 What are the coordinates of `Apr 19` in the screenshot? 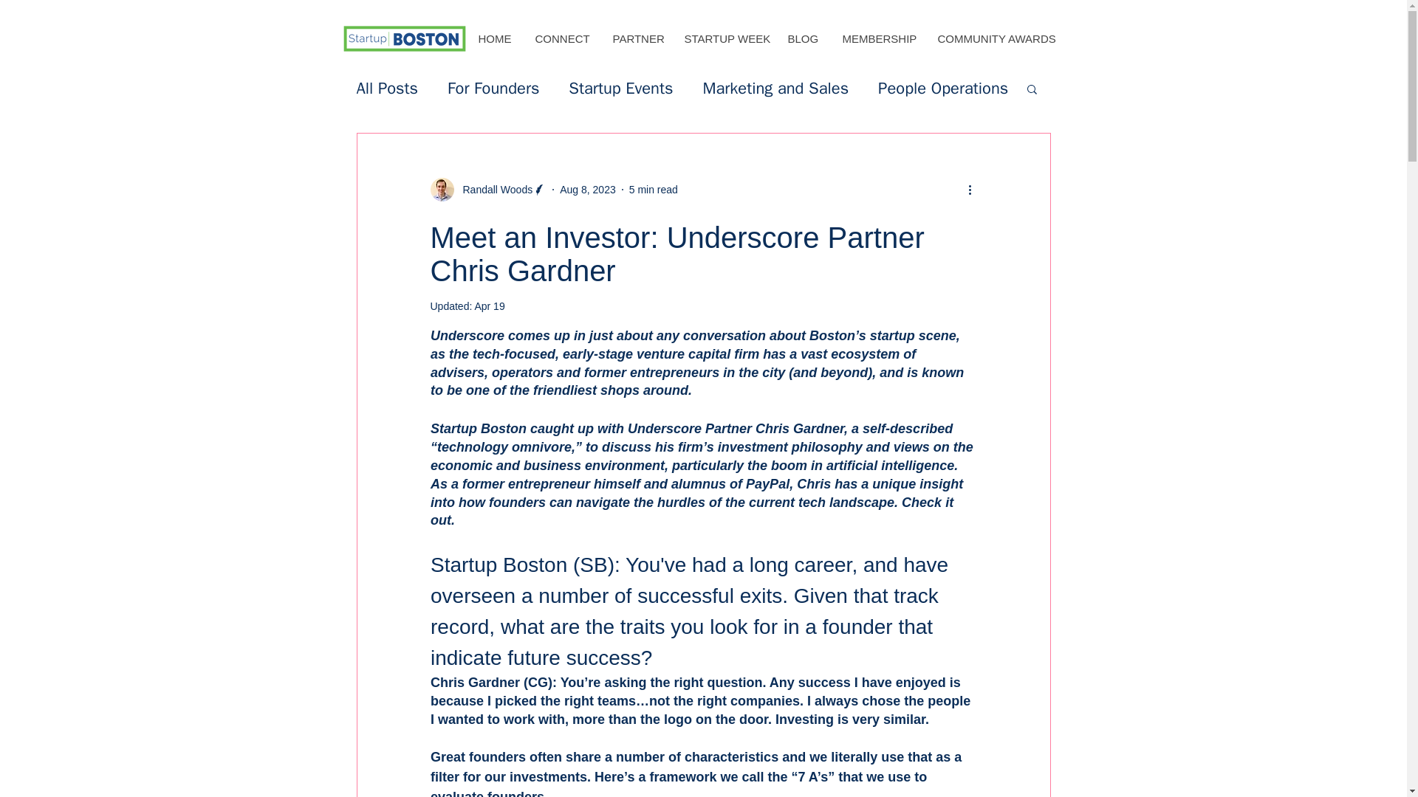 It's located at (489, 306).